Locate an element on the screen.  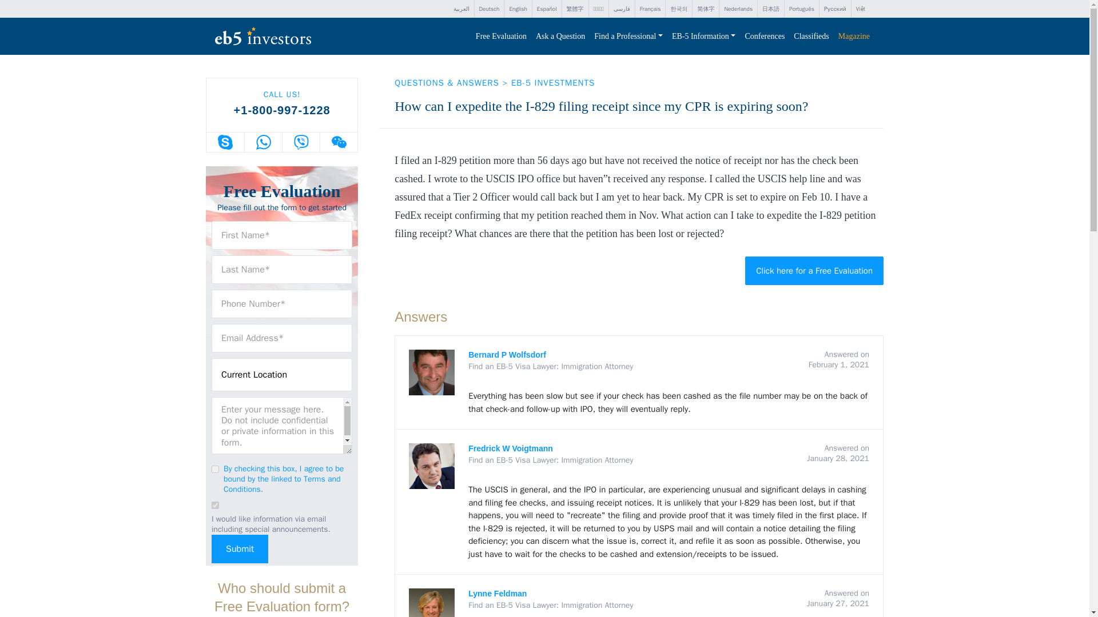
EB-5 Information is located at coordinates (703, 37).